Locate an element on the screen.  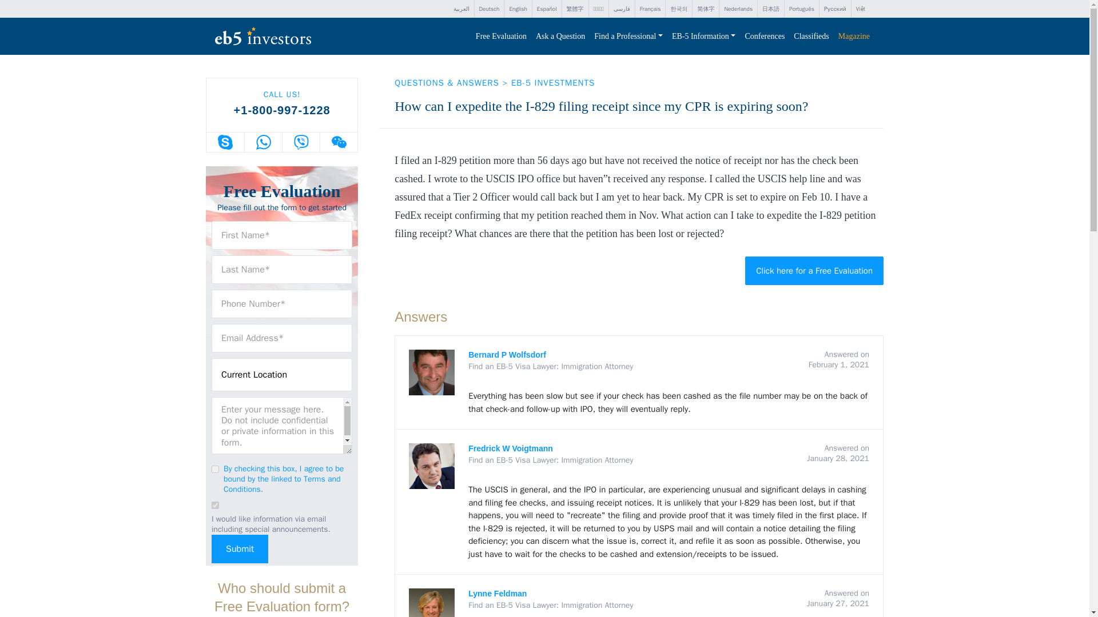
EB-5 Information is located at coordinates (703, 37).